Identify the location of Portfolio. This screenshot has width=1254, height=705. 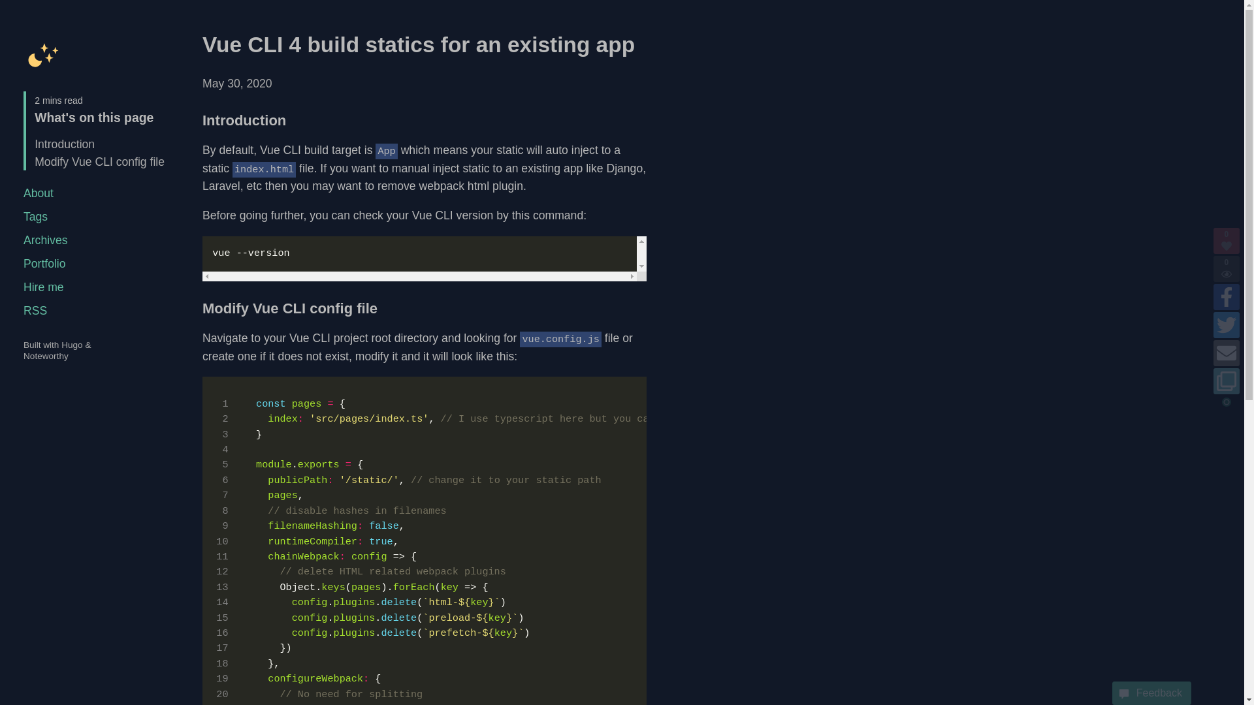
(44, 264).